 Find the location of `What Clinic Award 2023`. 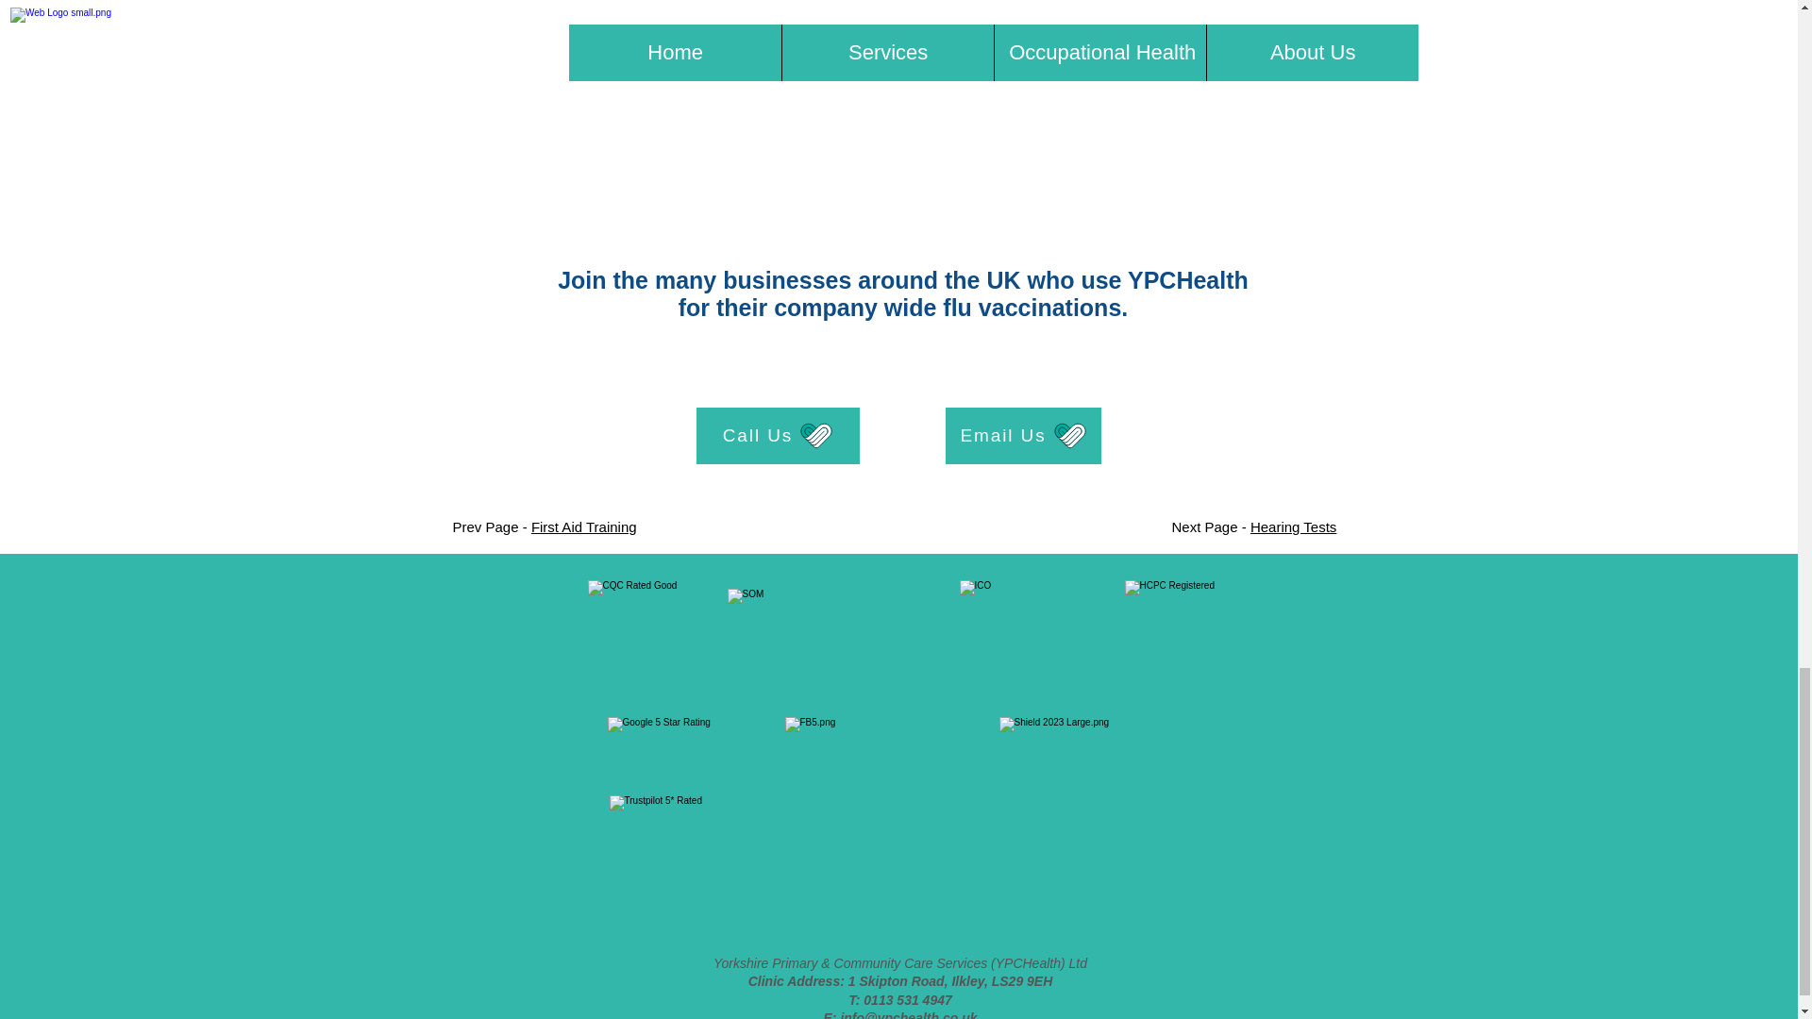

What Clinic Award 2023 is located at coordinates (1104, 813).